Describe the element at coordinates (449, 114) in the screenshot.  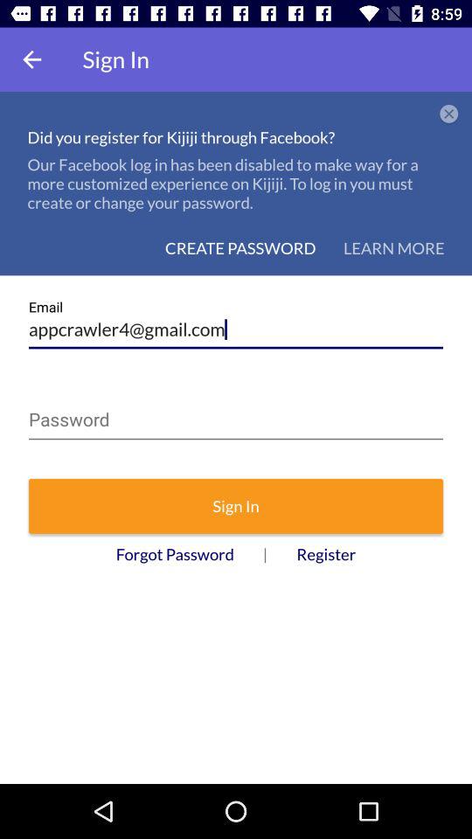
I see `open the item above the our facebook log item` at that location.